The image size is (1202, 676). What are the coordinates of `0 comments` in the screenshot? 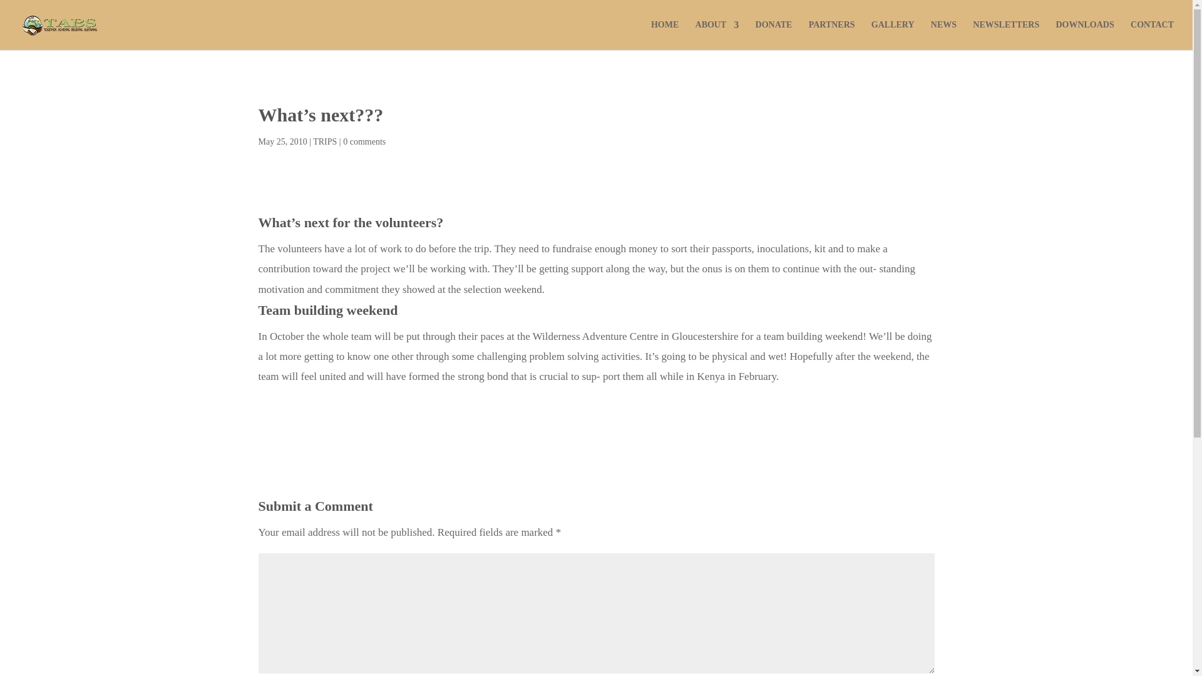 It's located at (364, 141).